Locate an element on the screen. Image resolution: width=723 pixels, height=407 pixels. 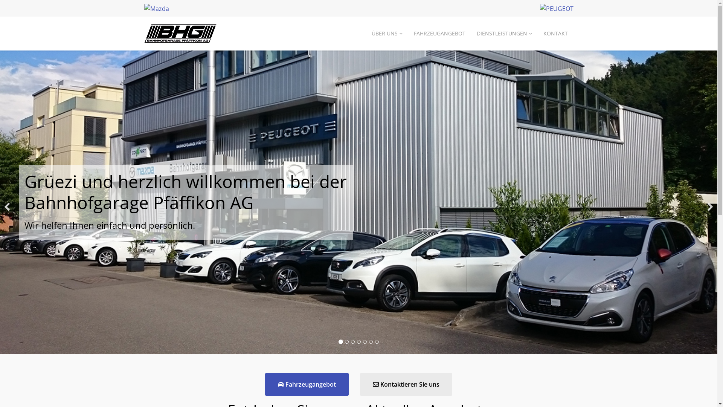
FAHRZEUGANGEBOT is located at coordinates (440, 34).